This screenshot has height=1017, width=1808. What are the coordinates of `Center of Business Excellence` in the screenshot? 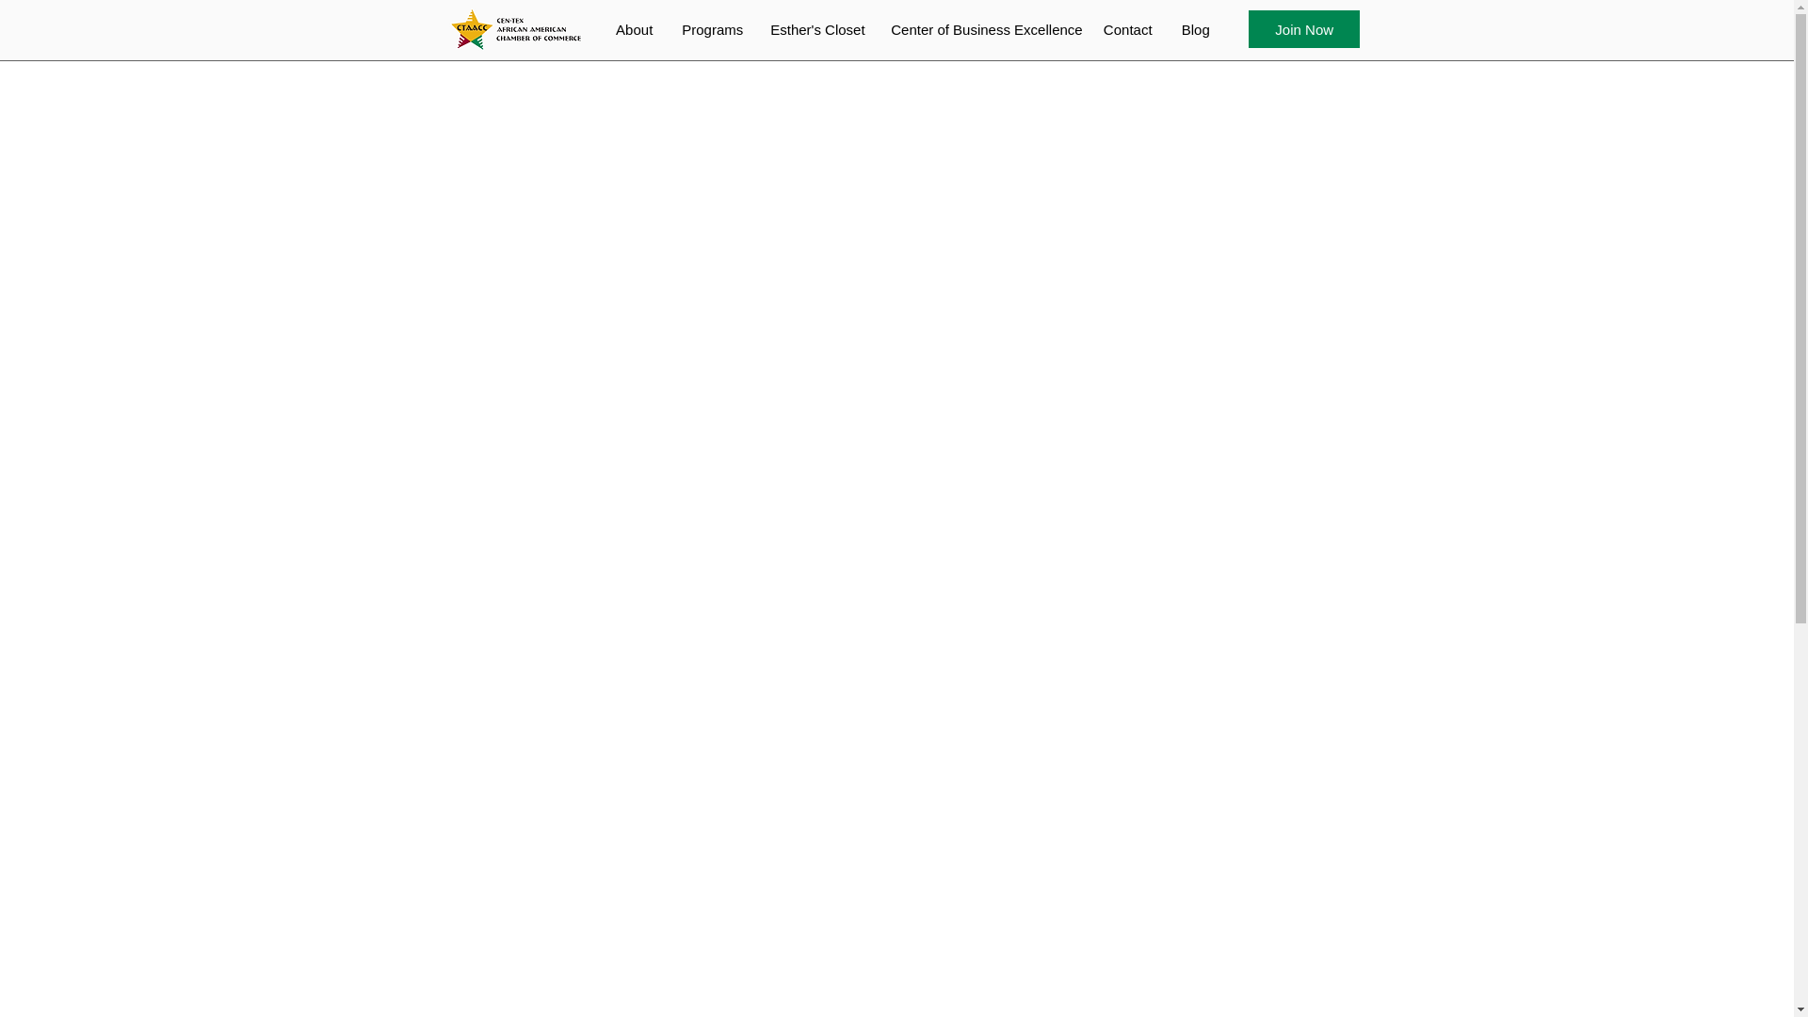 It's located at (982, 29).